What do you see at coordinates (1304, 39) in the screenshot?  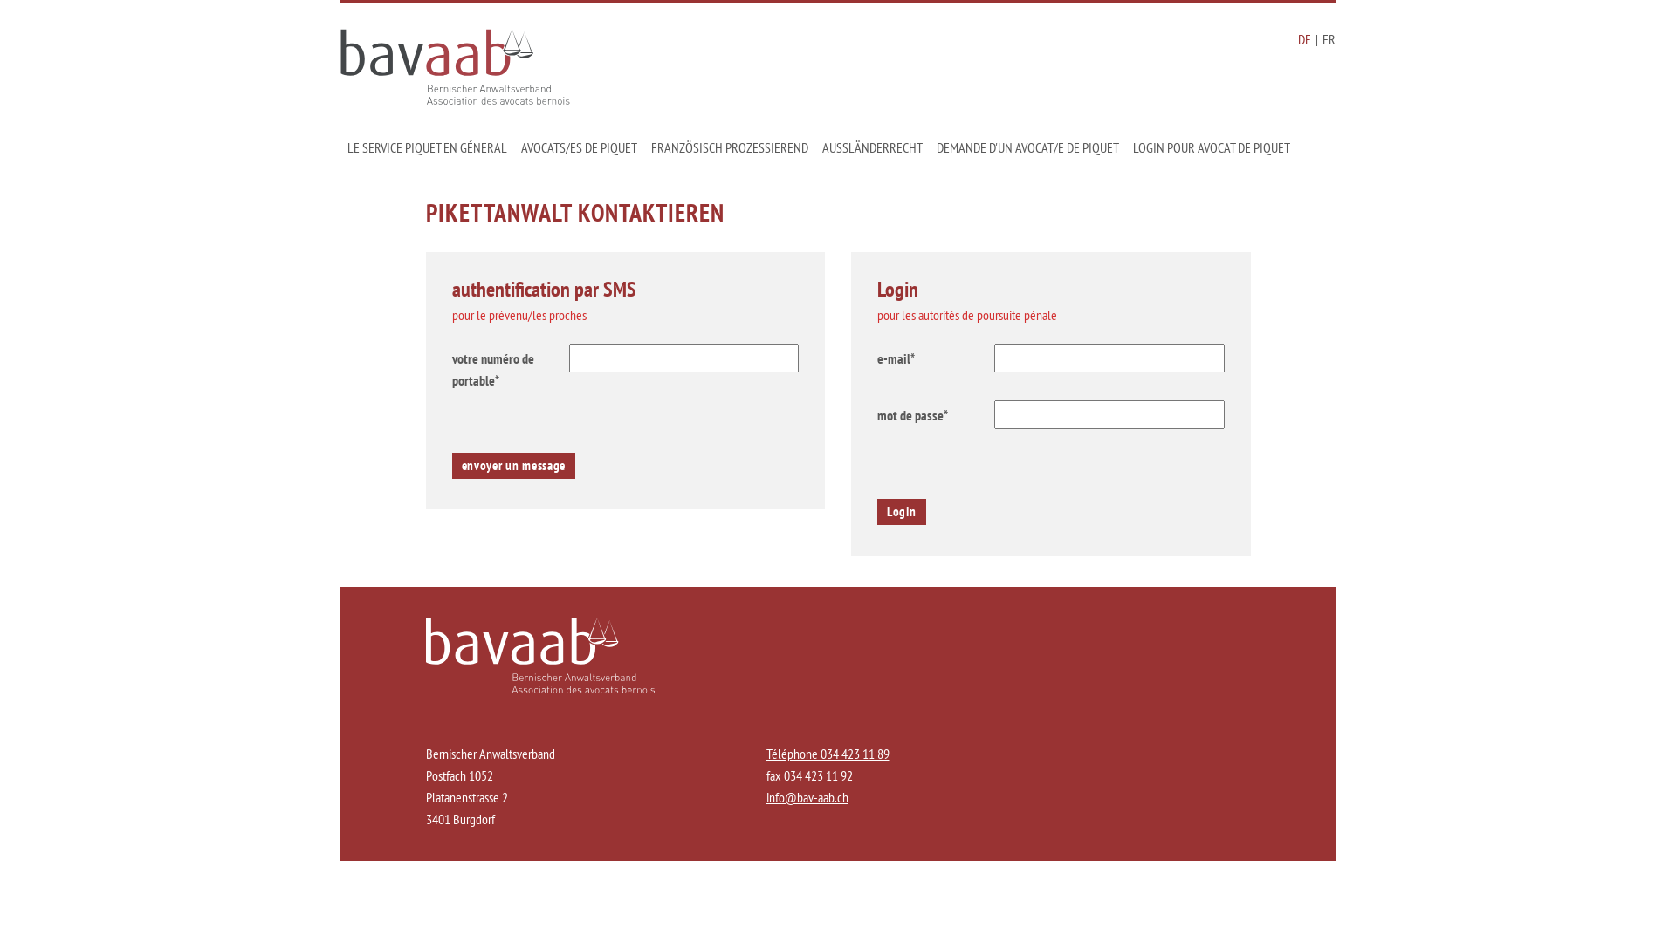 I see `DE` at bounding box center [1304, 39].